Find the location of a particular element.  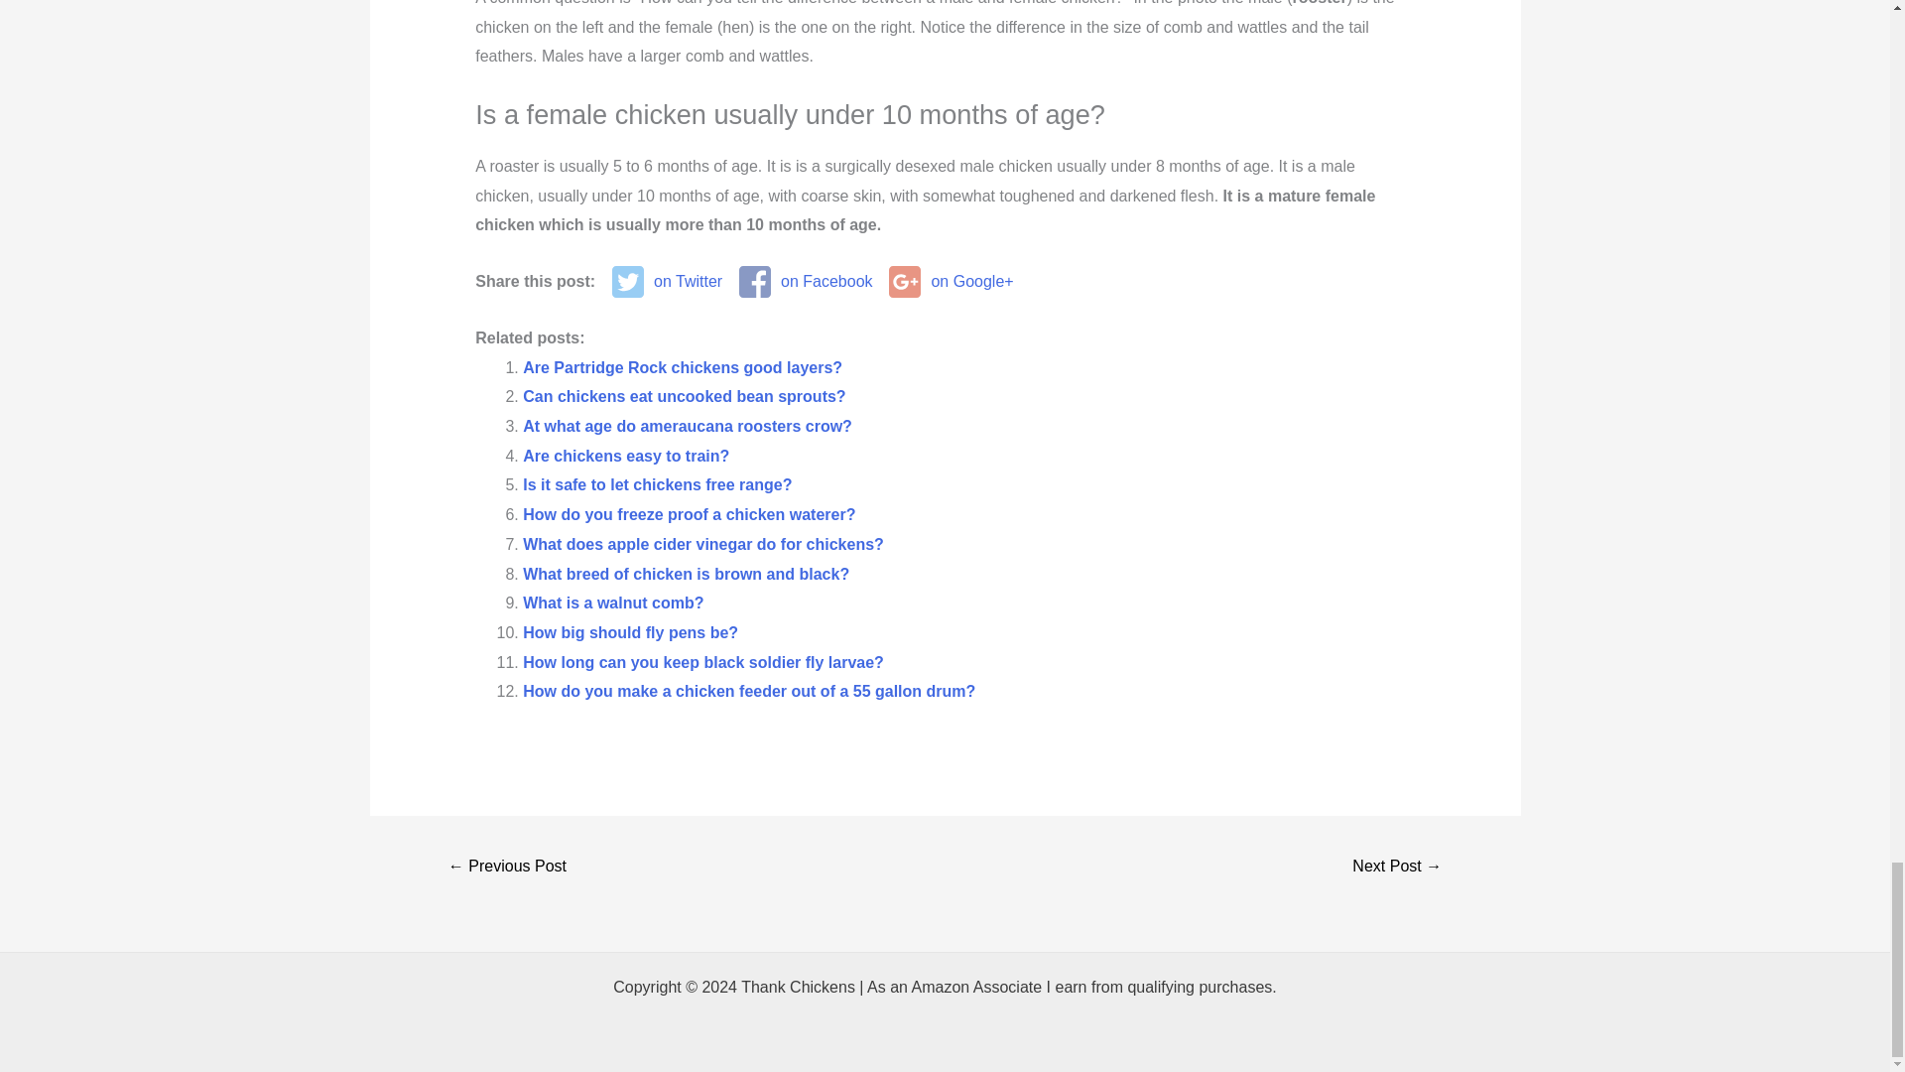

Are chickens easy to train? is located at coordinates (625, 456).